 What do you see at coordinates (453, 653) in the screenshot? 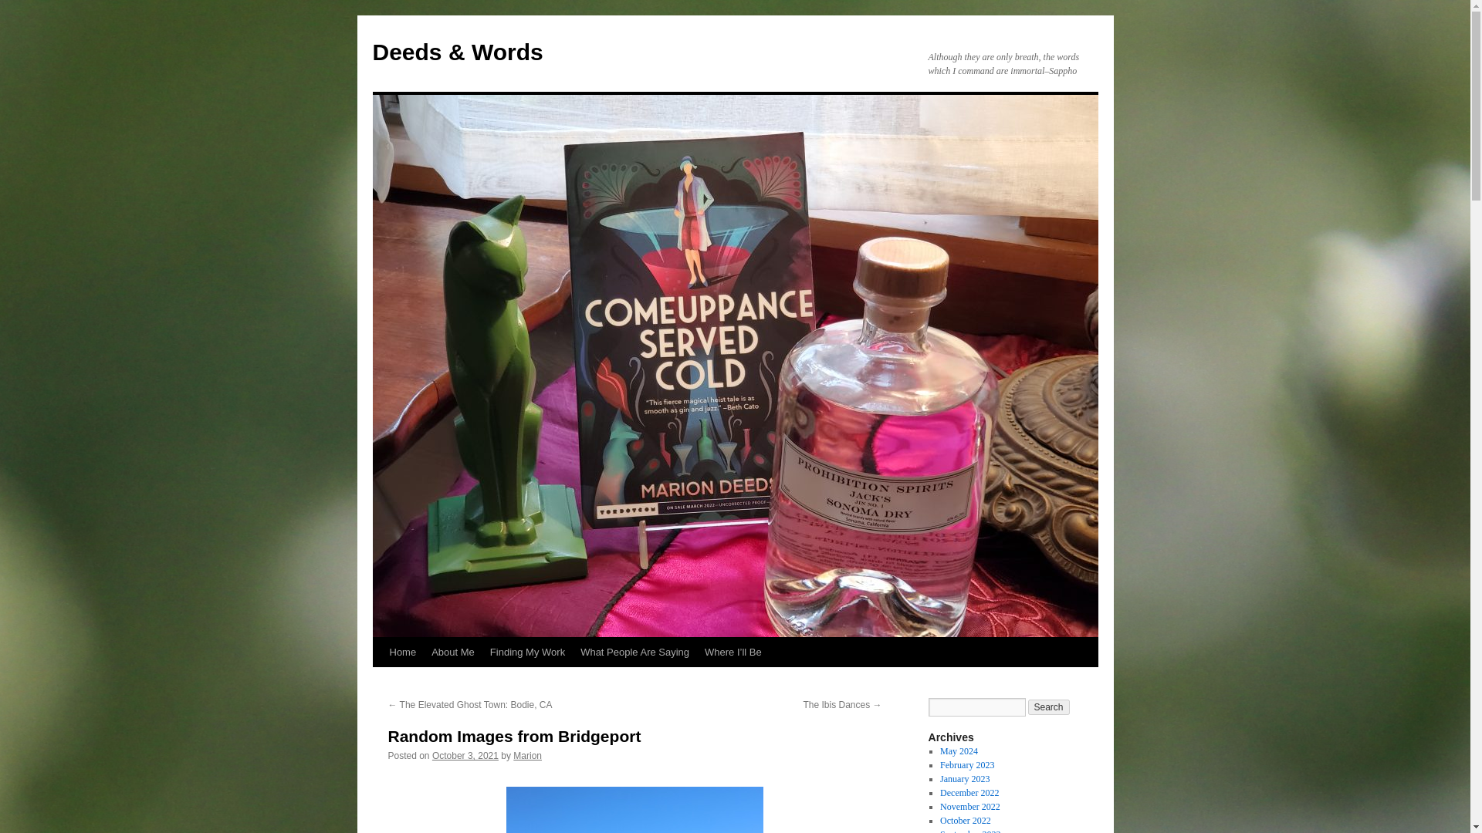
I see `About Me` at bounding box center [453, 653].